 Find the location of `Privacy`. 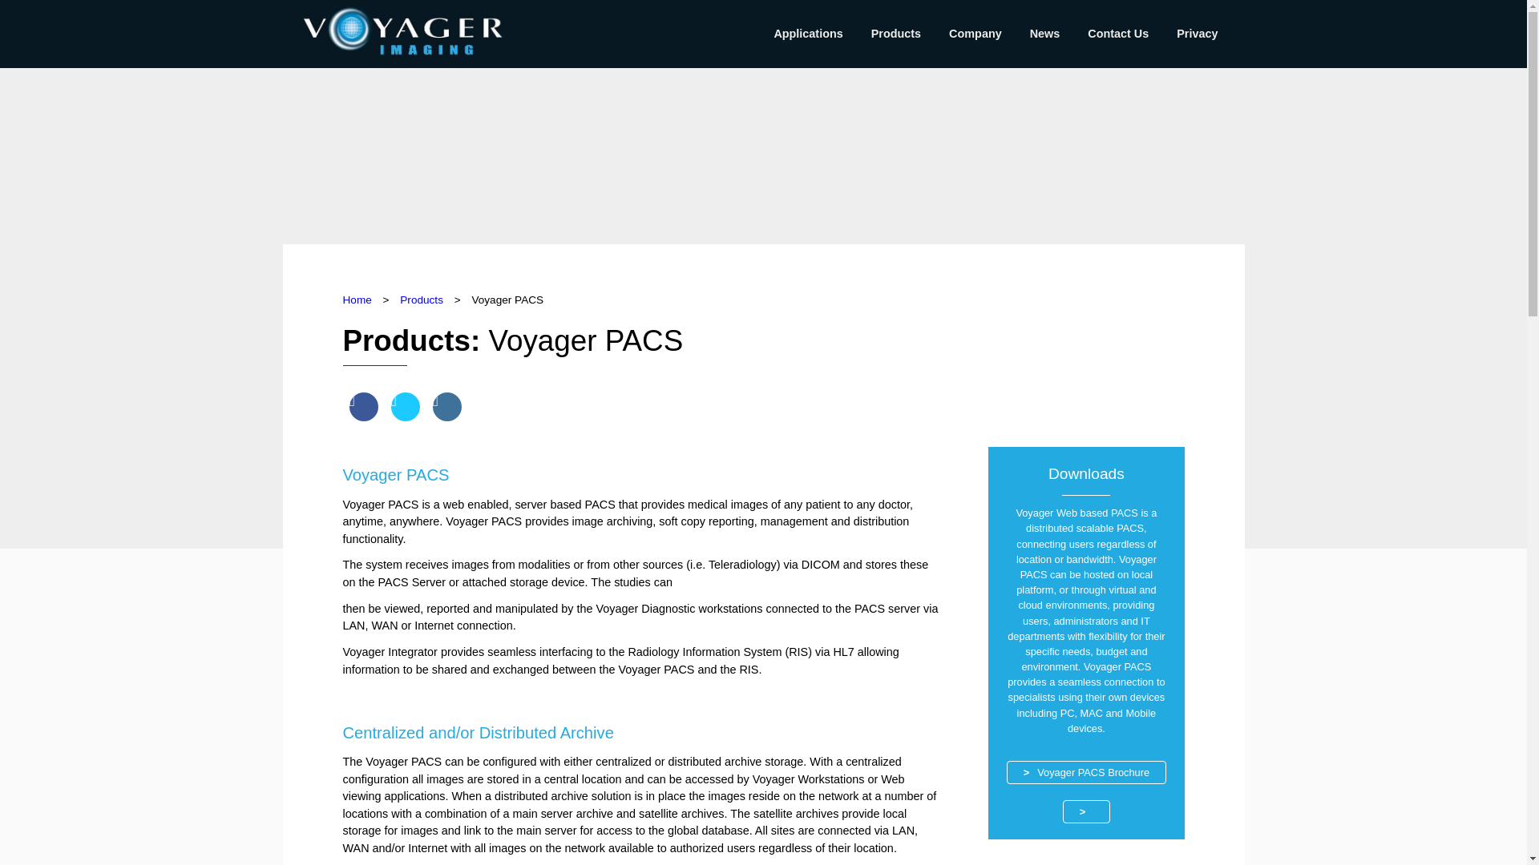

Privacy is located at coordinates (1197, 34).